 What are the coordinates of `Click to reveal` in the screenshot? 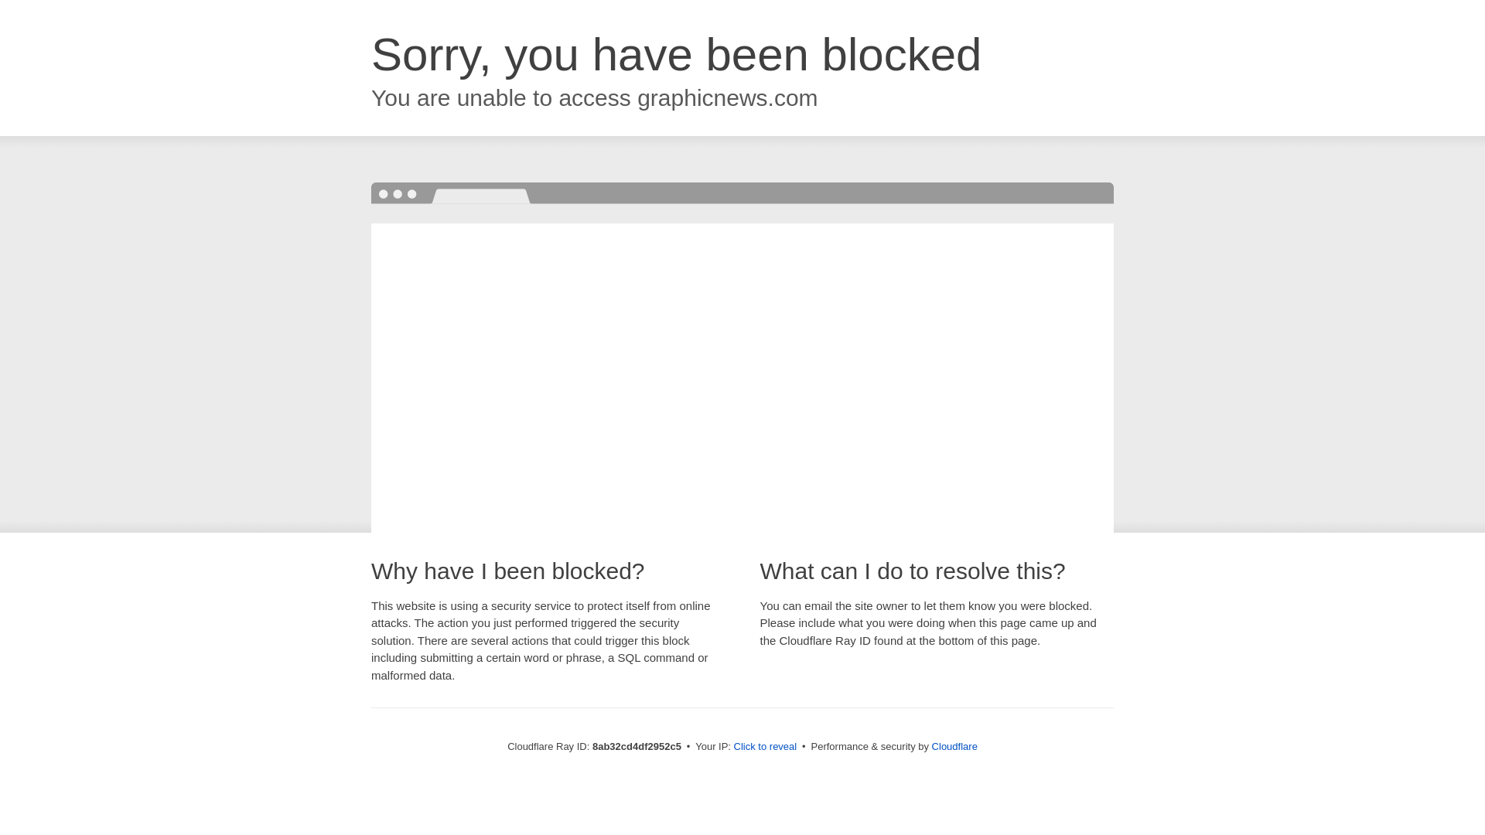 It's located at (766, 747).